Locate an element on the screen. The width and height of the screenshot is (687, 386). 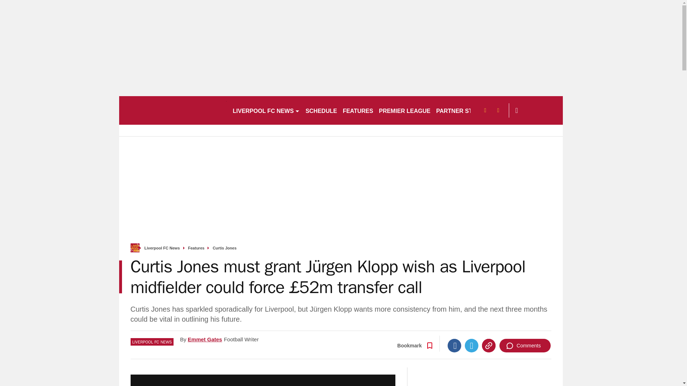
Liverpool FC News is located at coordinates (162, 248).